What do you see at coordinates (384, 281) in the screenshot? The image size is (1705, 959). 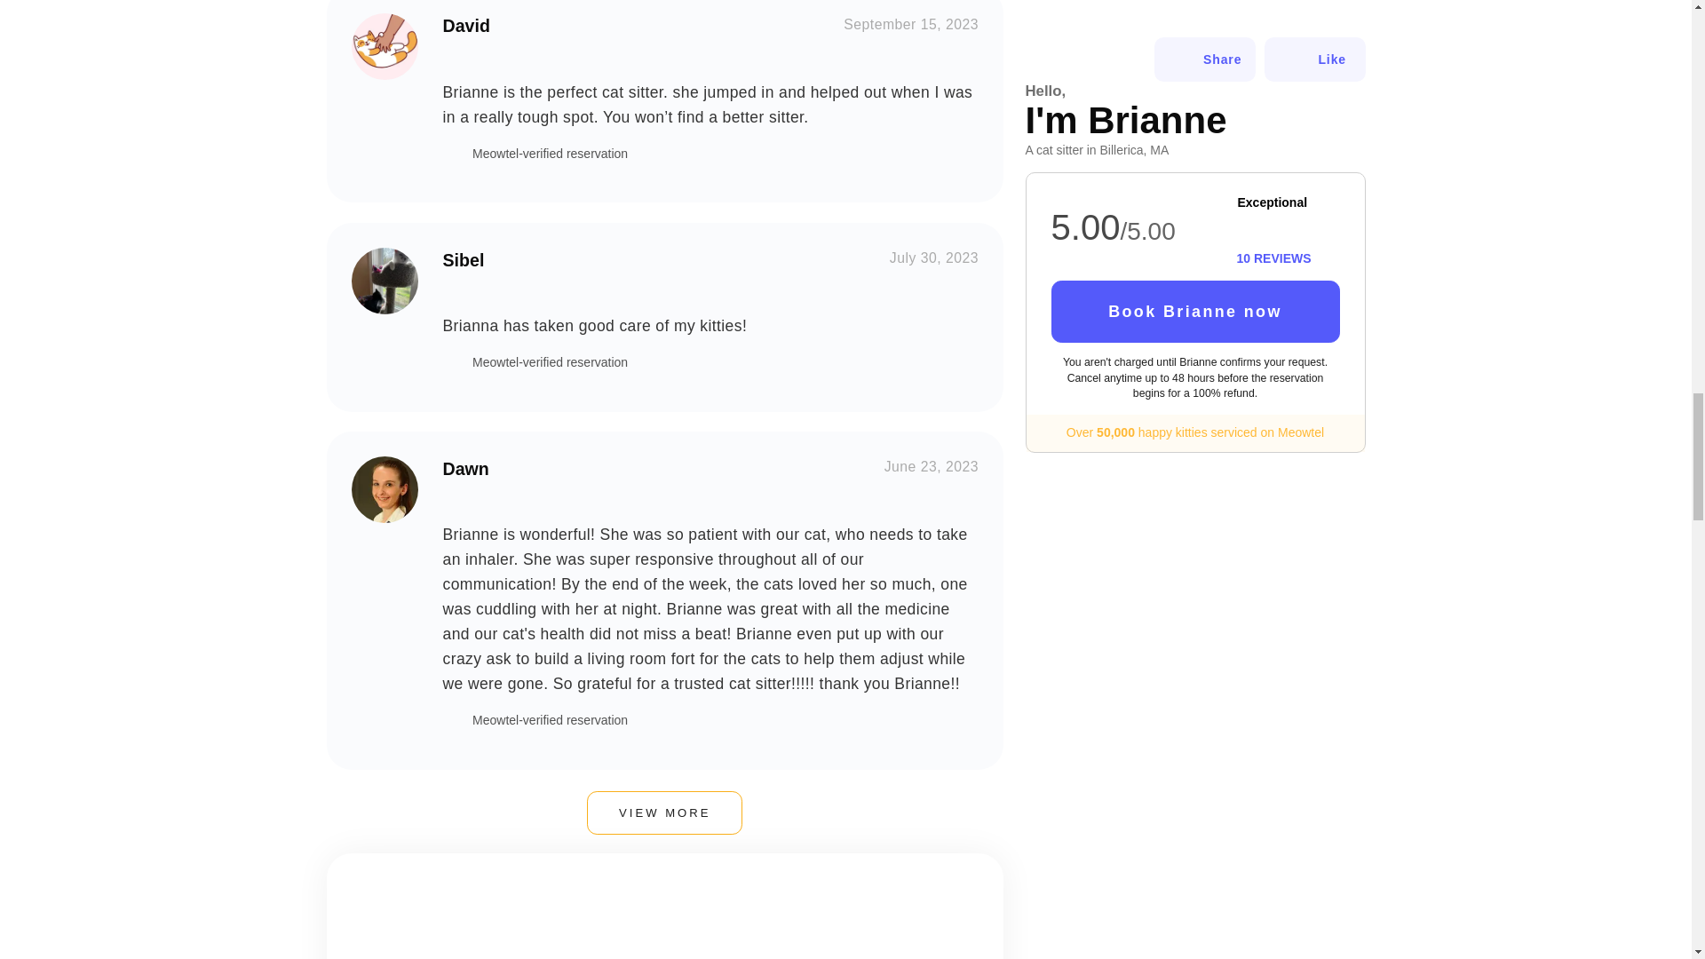 I see `Sibel` at bounding box center [384, 281].